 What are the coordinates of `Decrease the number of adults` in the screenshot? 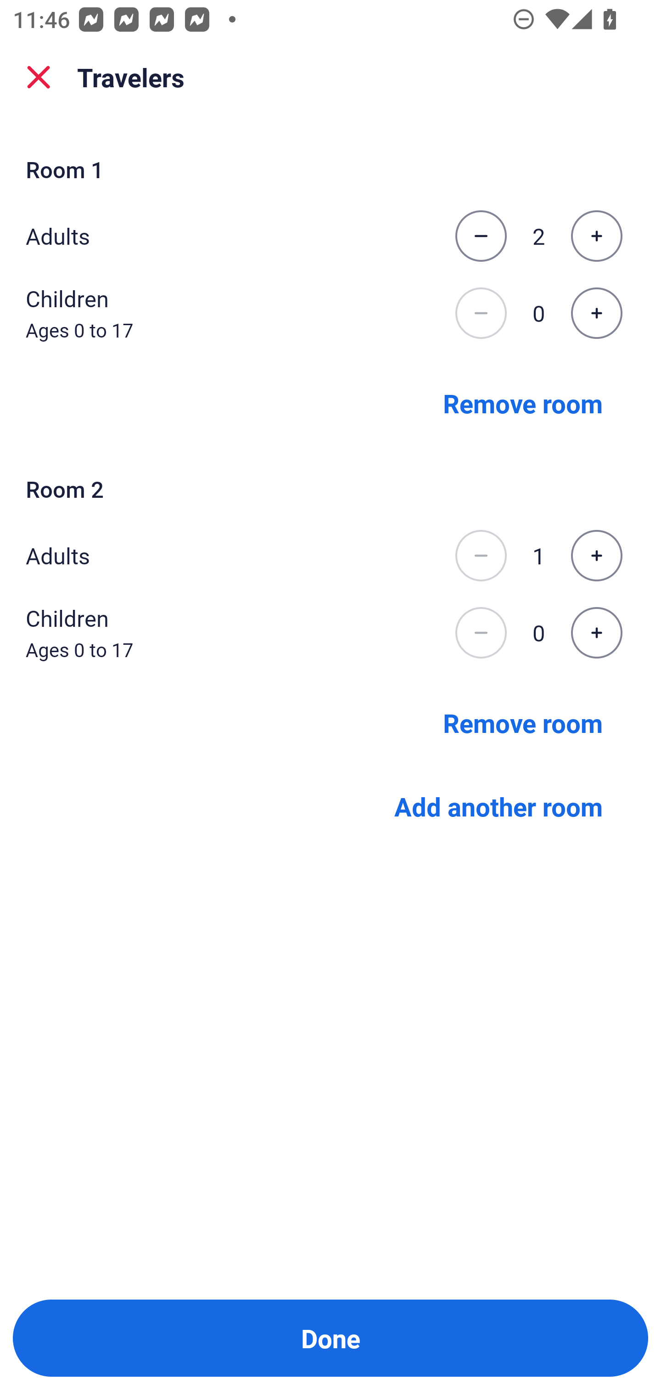 It's located at (481, 556).